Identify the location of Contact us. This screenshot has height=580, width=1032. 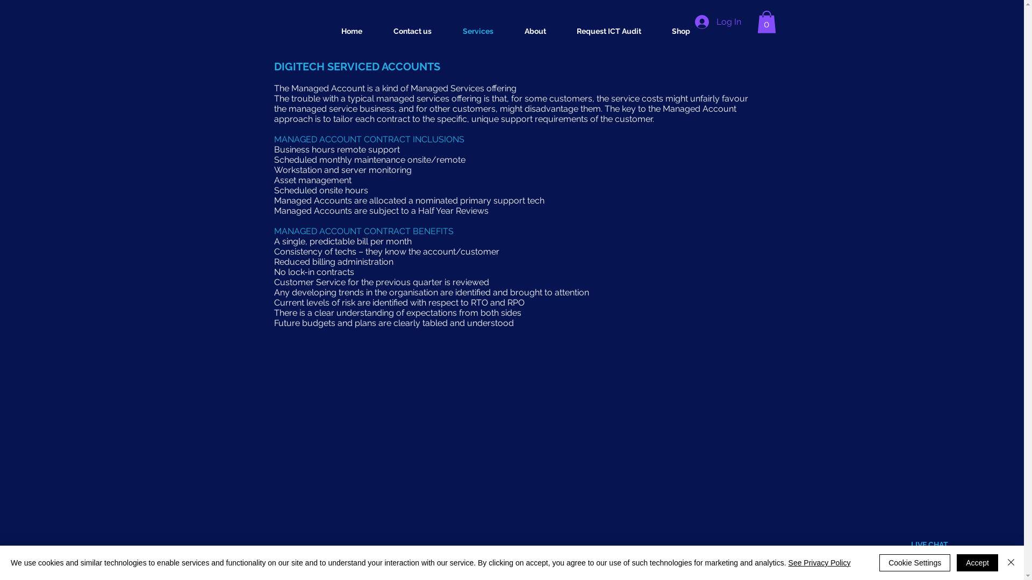
(412, 31).